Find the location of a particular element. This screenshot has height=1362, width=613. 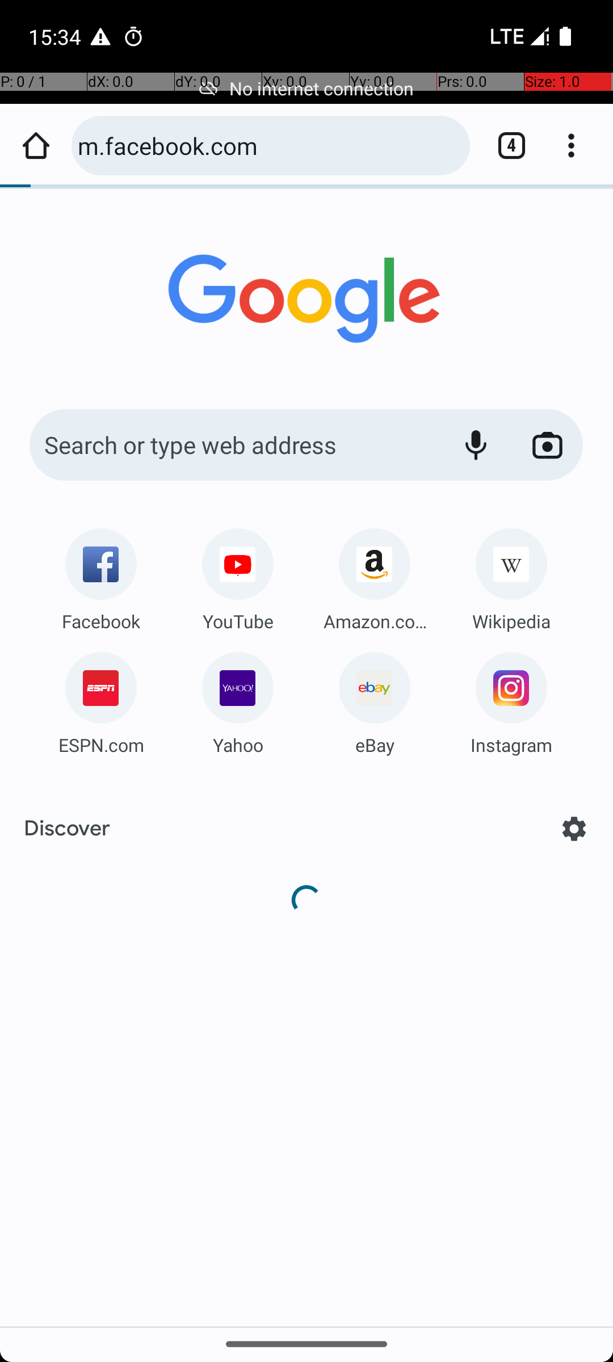

Amazon.com is located at coordinates (375, 621).